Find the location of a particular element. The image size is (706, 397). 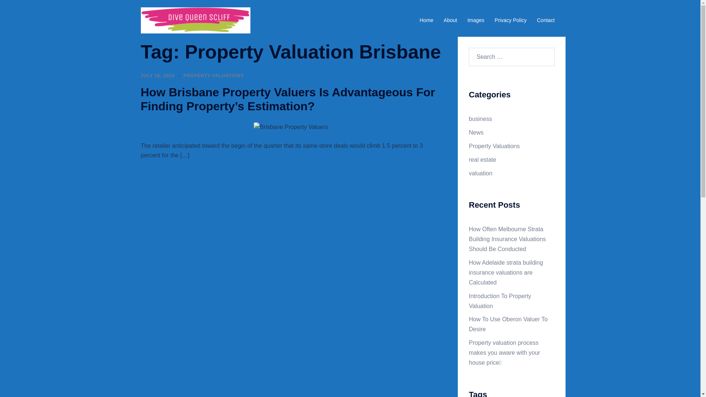

Property Valuations is located at coordinates (494, 146).